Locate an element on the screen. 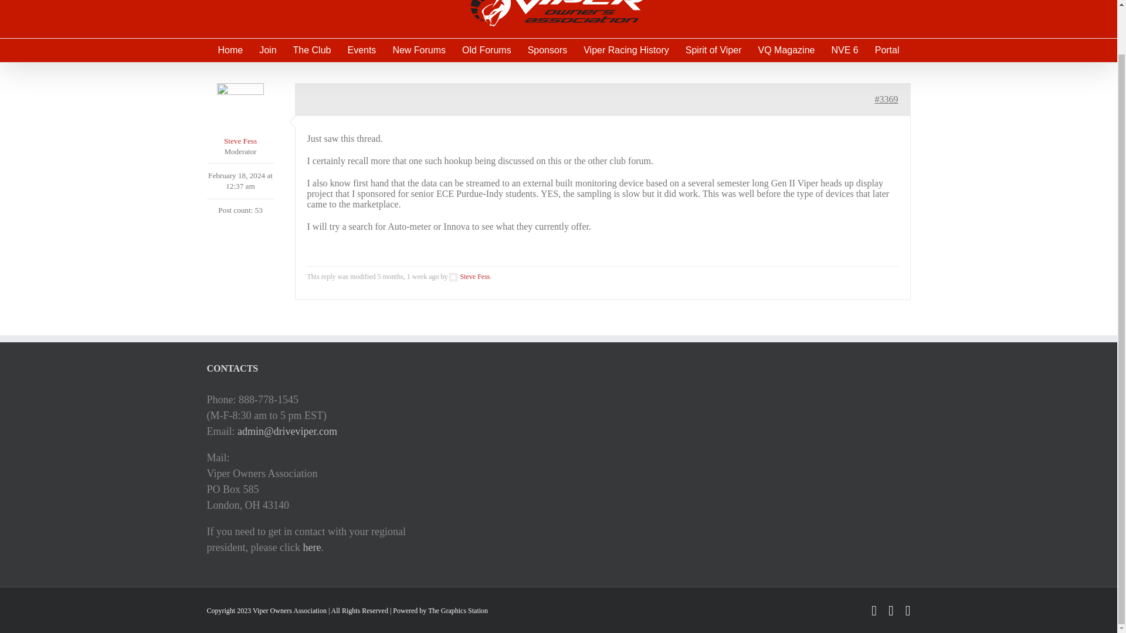 The image size is (1126, 633). The Club is located at coordinates (312, 50).